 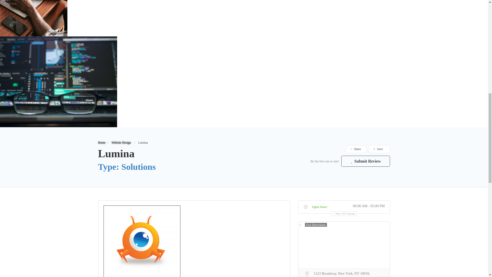 I want to click on Save, so click(x=379, y=149).